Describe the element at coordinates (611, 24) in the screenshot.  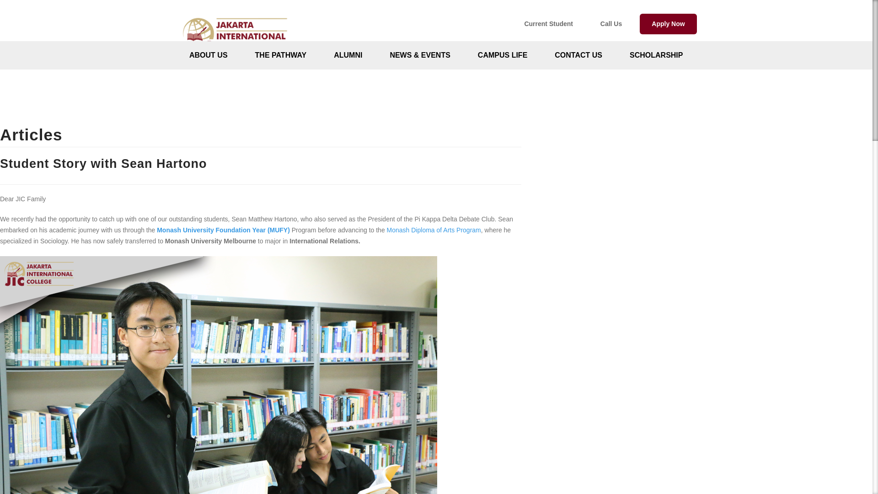
I see `Call Us` at that location.